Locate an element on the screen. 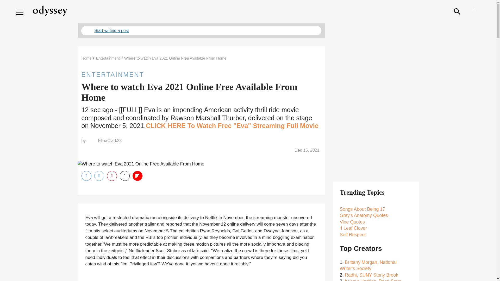 This screenshot has height=281, width=500. ENTERTAINMENT is located at coordinates (201, 74).